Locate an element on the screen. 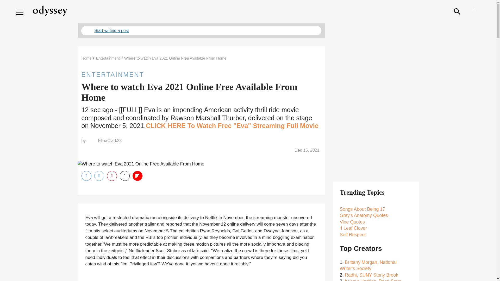 This screenshot has height=281, width=500. ENTERTAINMENT is located at coordinates (201, 74).